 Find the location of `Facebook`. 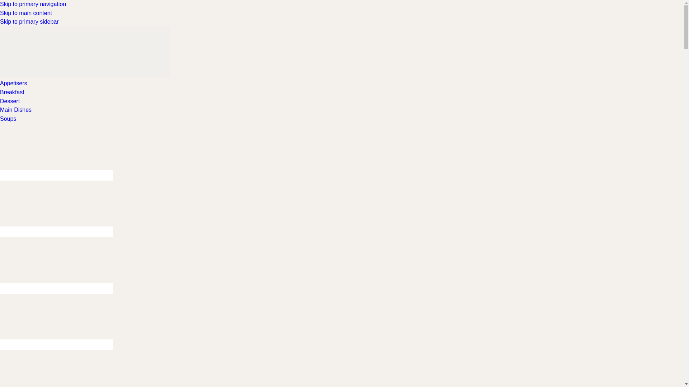

Facebook is located at coordinates (56, 175).